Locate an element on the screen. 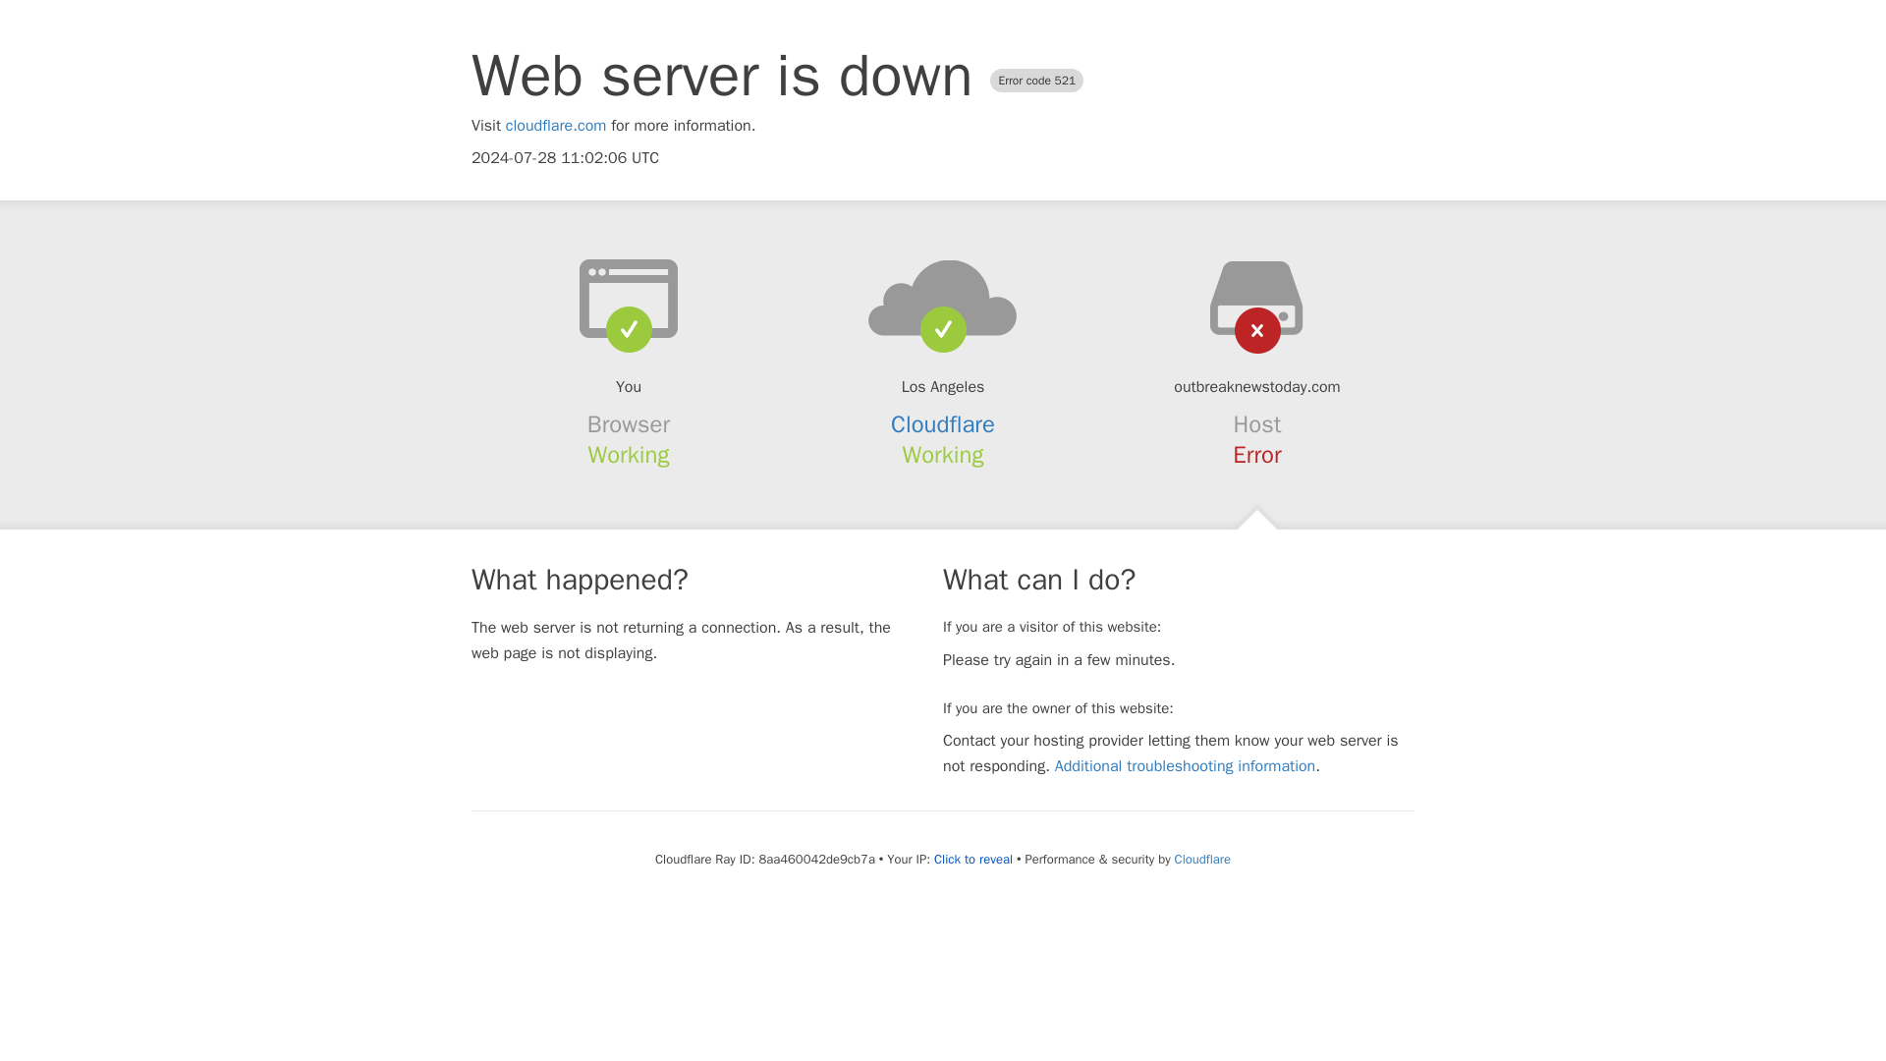 Image resolution: width=1886 pixels, height=1061 pixels. Click to reveal is located at coordinates (972, 860).